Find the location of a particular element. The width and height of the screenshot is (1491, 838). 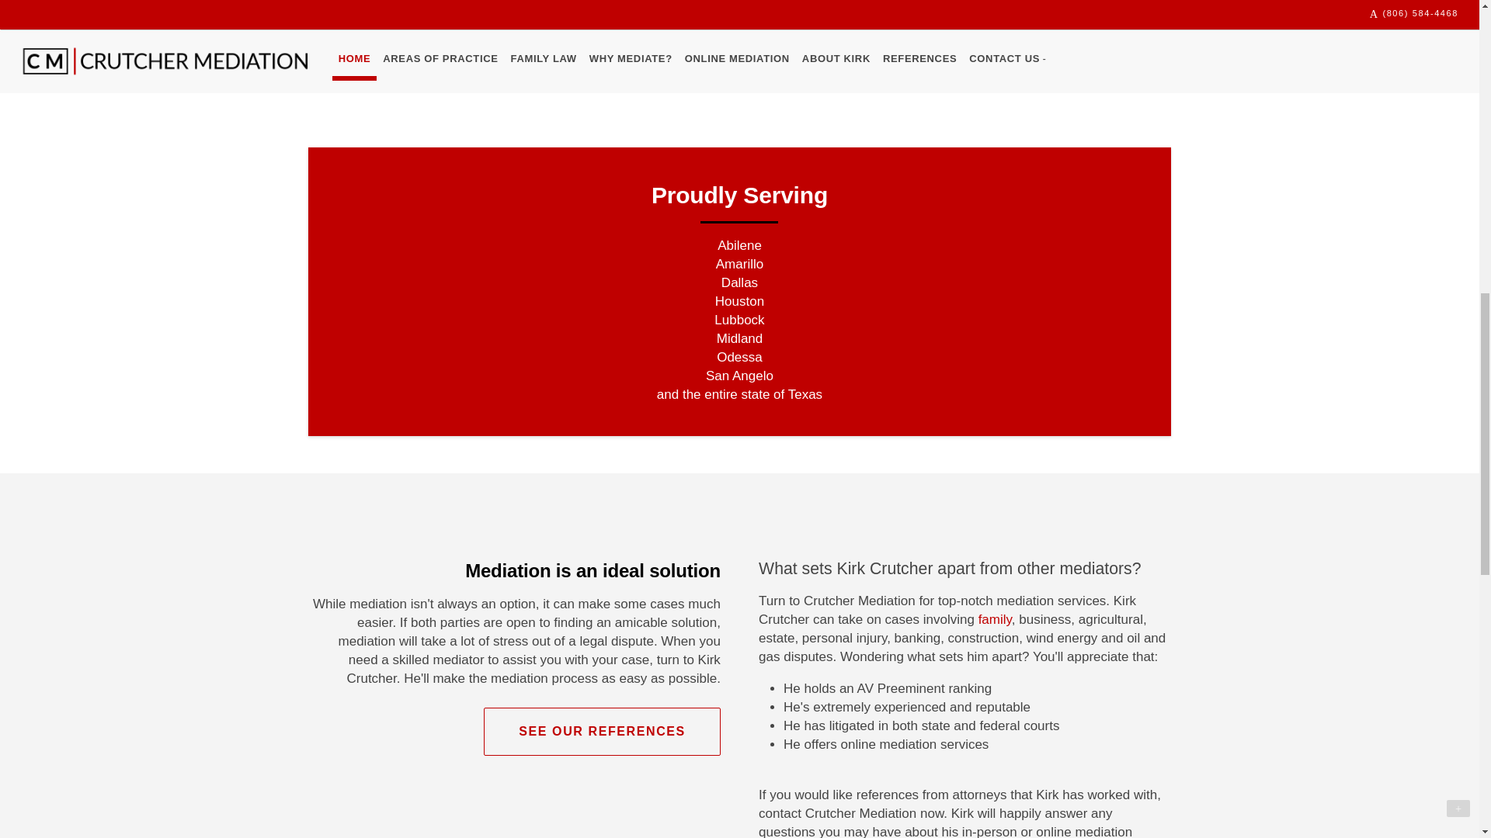

family is located at coordinates (995, 619).